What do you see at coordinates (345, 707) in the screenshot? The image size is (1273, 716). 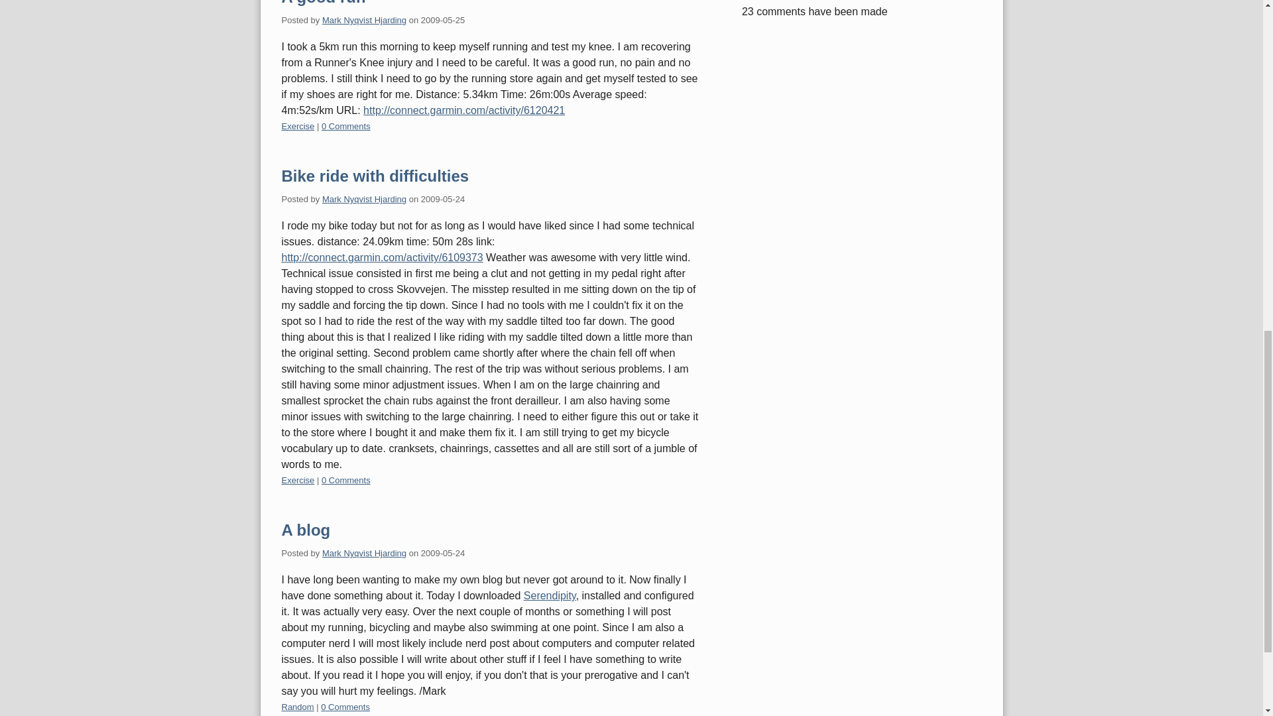 I see `0 Comments` at bounding box center [345, 707].